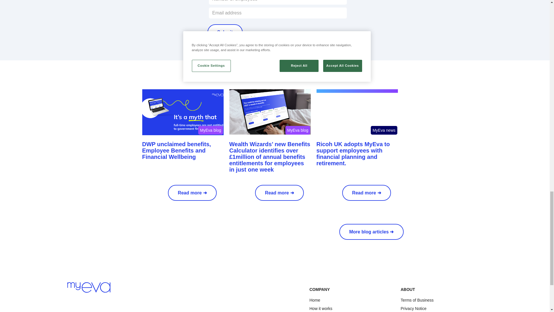 The height and width of the screenshot is (312, 554). What do you see at coordinates (320, 309) in the screenshot?
I see `How it works` at bounding box center [320, 309].